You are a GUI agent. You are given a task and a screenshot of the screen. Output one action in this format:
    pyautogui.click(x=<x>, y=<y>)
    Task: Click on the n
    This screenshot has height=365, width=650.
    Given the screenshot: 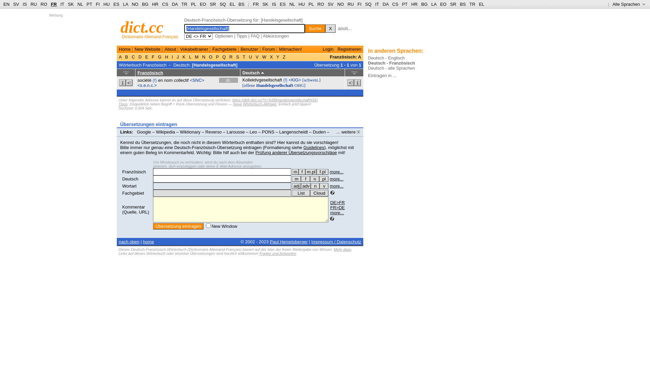 What is the action you would take?
    pyautogui.click(x=315, y=186)
    